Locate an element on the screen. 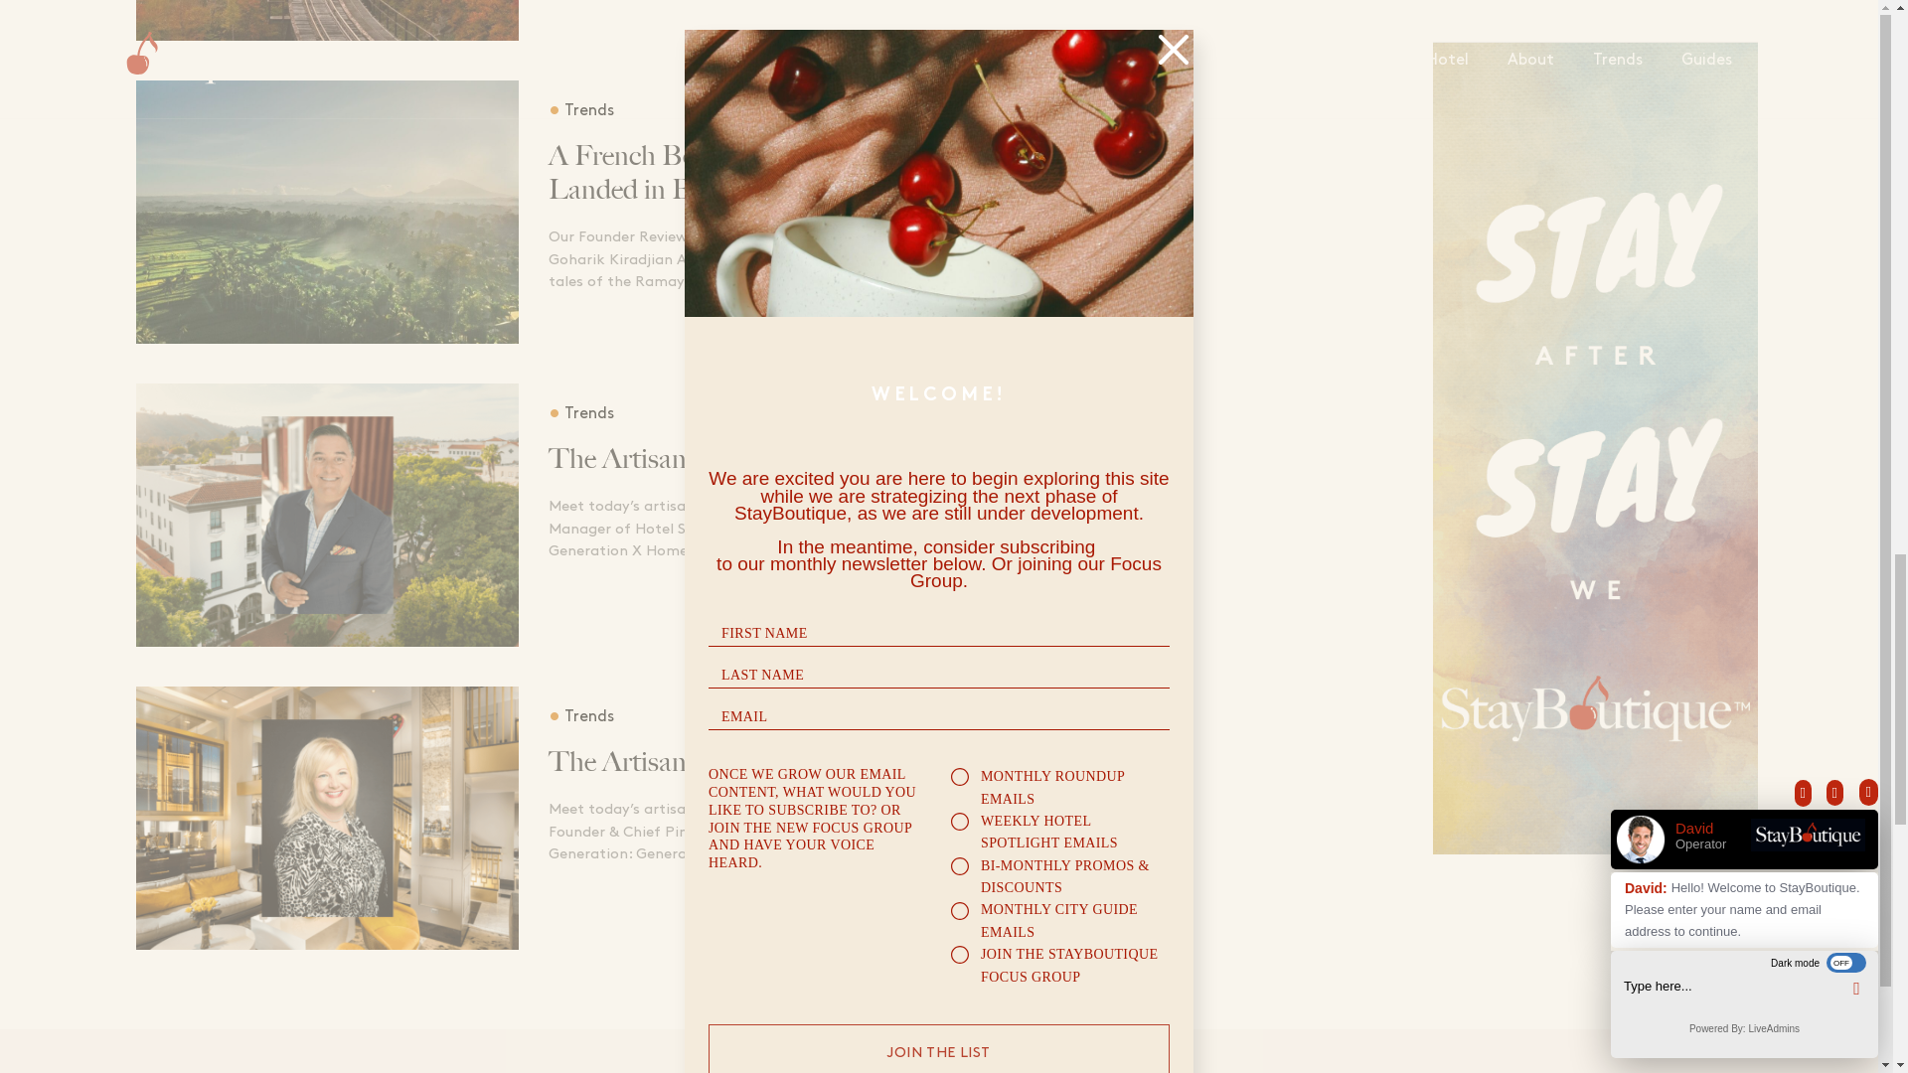  Trends is located at coordinates (581, 413).